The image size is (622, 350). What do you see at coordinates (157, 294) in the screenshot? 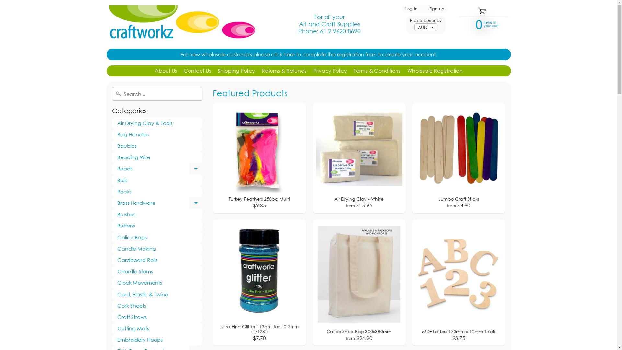
I see `Cord, Elastic & Twine` at bounding box center [157, 294].